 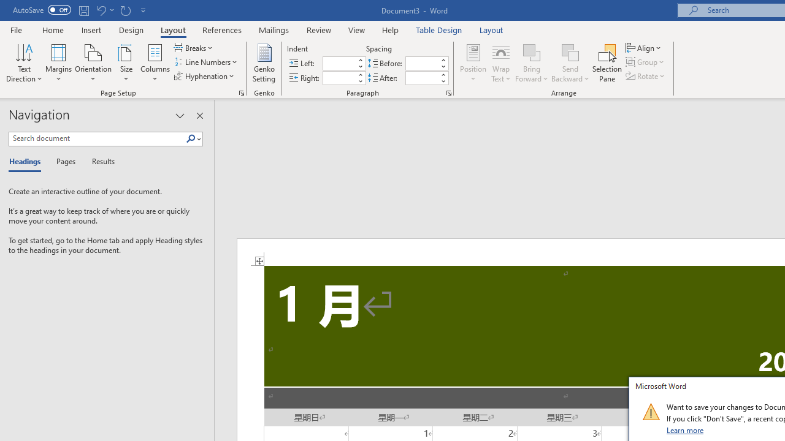 What do you see at coordinates (532, 62) in the screenshot?
I see `Bring Forward` at bounding box center [532, 62].